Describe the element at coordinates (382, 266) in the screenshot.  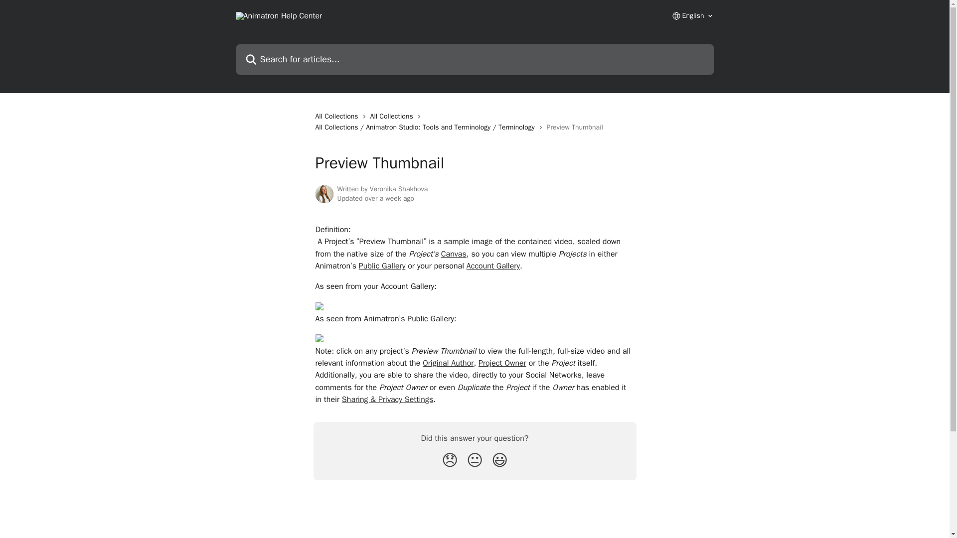
I see `Public Gallery` at that location.